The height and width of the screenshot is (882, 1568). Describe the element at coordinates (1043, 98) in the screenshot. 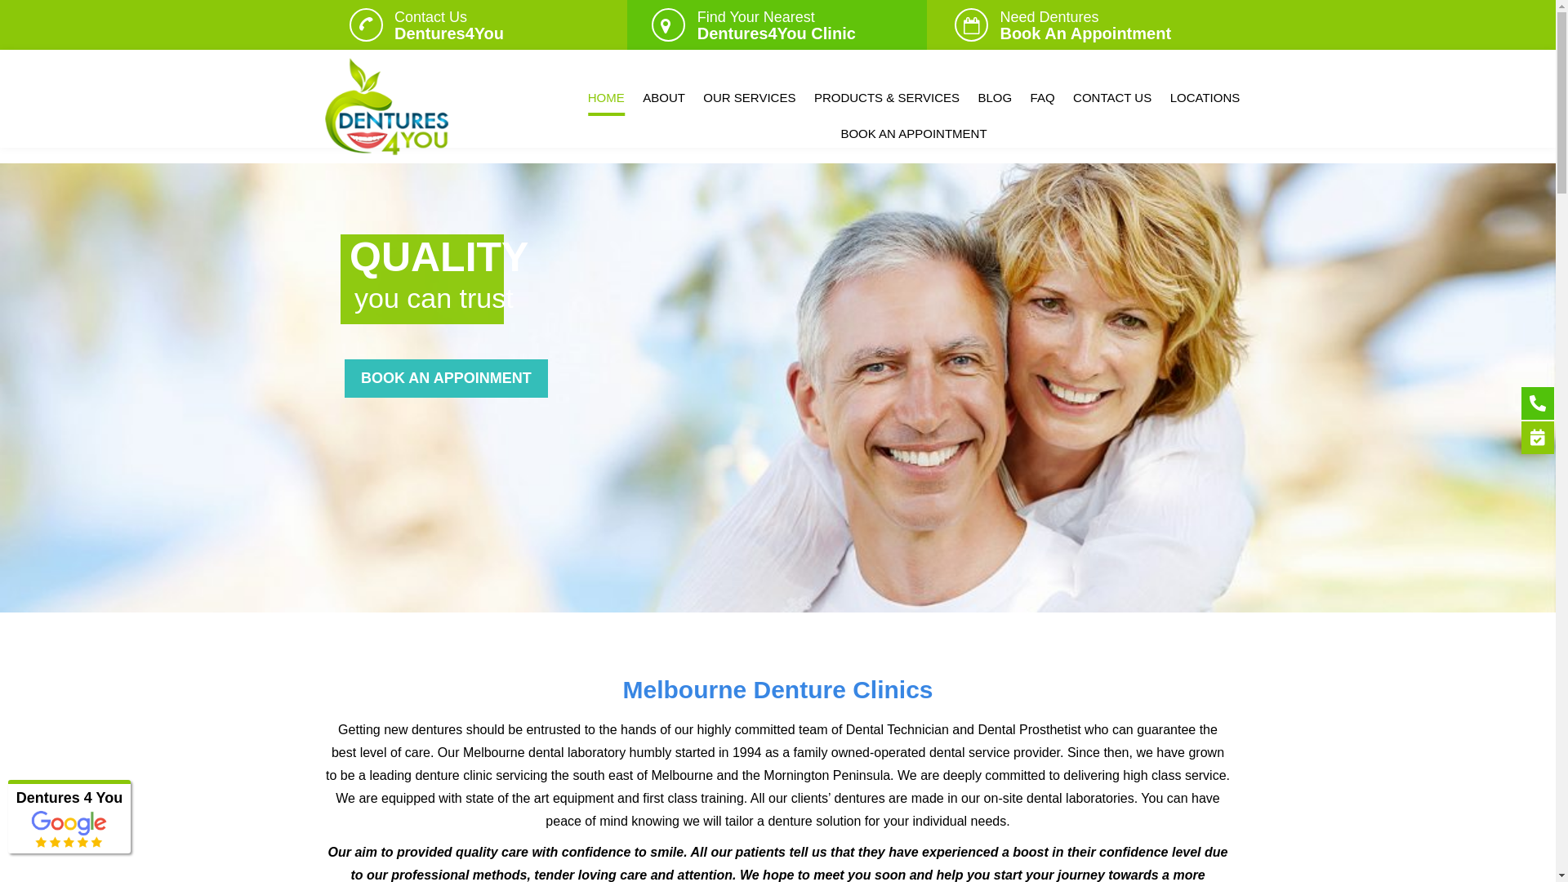

I see `FAQ` at that location.